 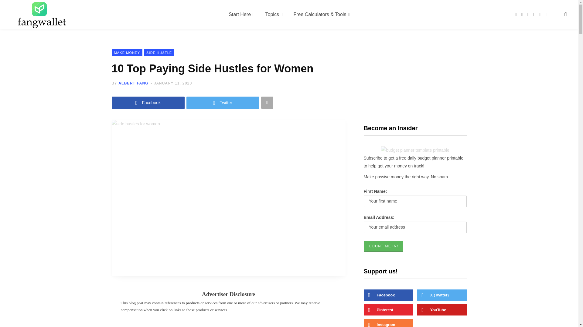 What do you see at coordinates (42, 15) in the screenshot?
I see `FangWallet` at bounding box center [42, 15].